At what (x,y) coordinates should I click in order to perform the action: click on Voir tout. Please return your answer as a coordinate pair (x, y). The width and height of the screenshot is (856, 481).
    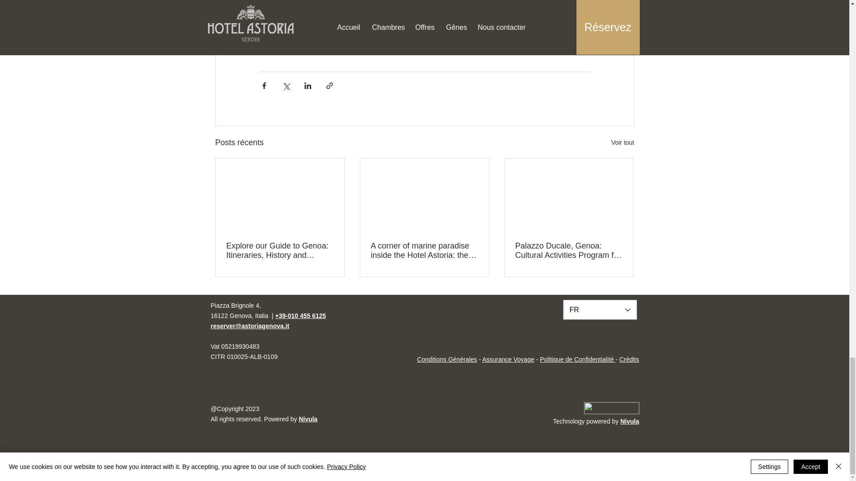
    Looking at the image, I should click on (622, 143).